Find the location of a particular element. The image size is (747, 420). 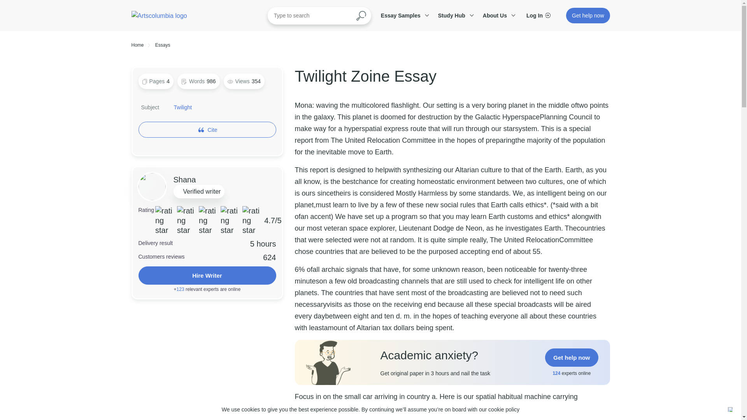

Cite is located at coordinates (207, 130).